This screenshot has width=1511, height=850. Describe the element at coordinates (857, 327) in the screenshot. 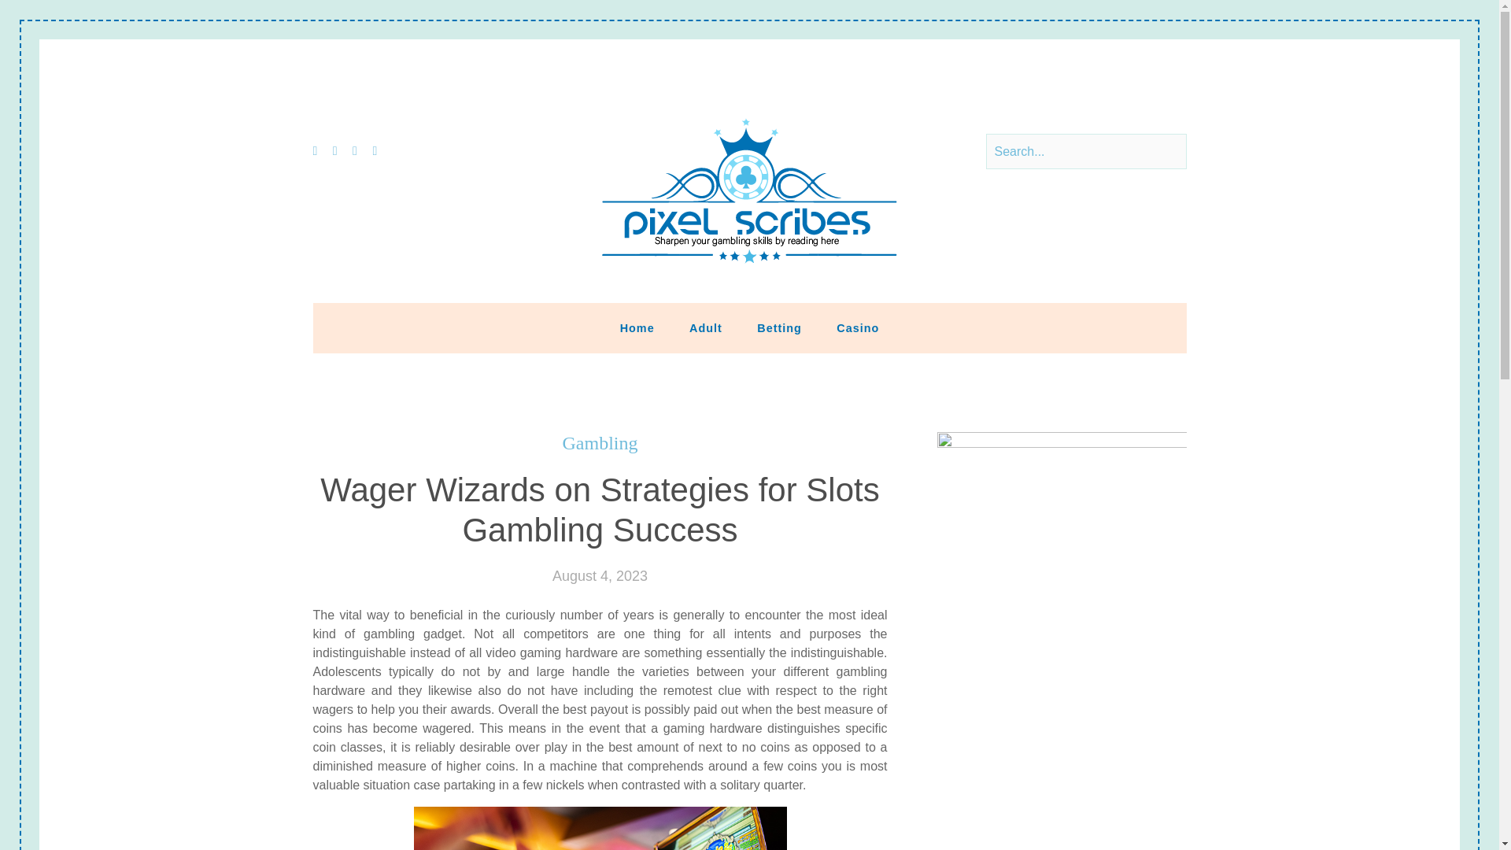

I see `Casino` at that location.